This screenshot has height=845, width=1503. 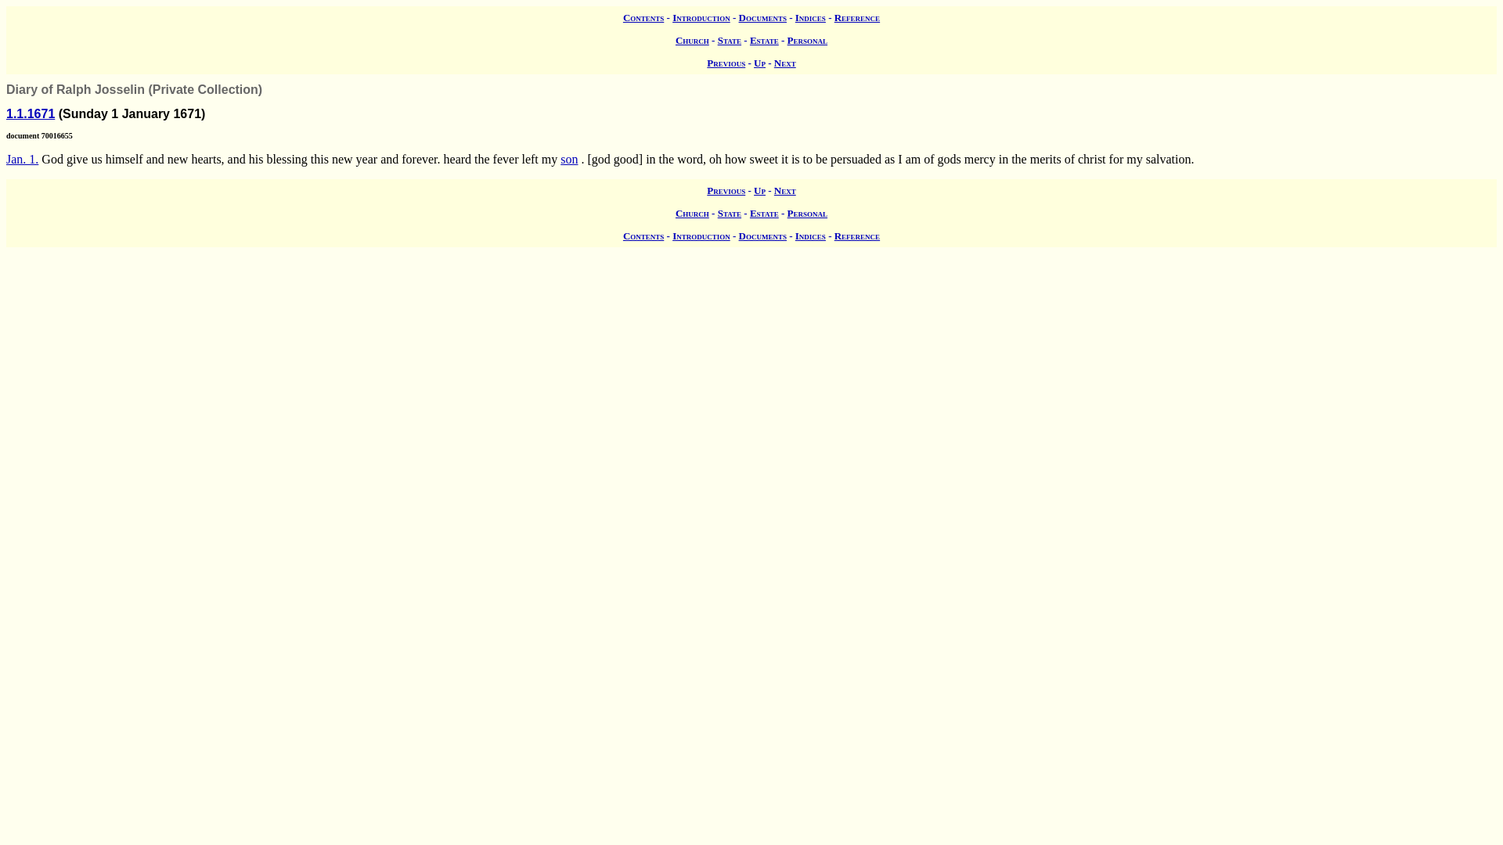 I want to click on Reference, so click(x=856, y=17).